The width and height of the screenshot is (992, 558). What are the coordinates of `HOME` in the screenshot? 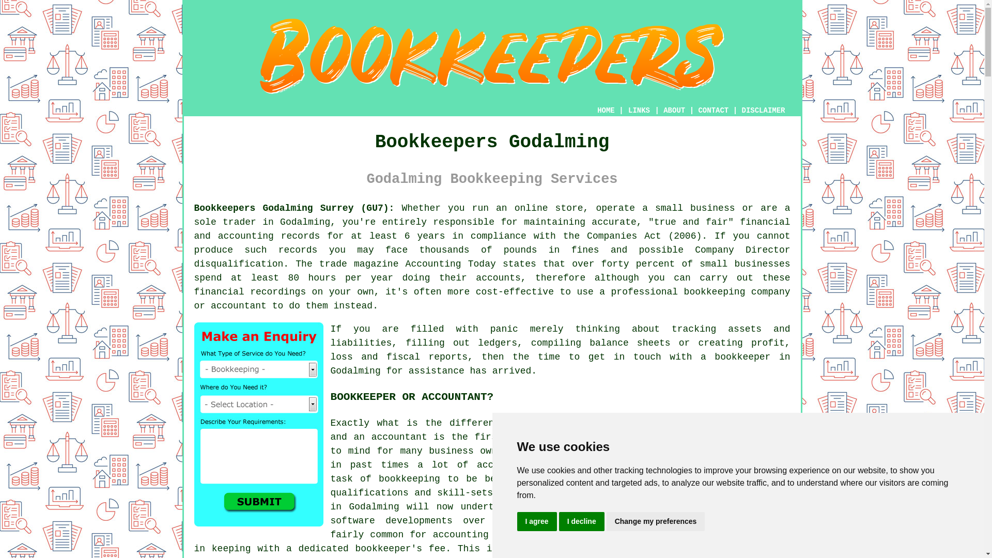 It's located at (606, 111).